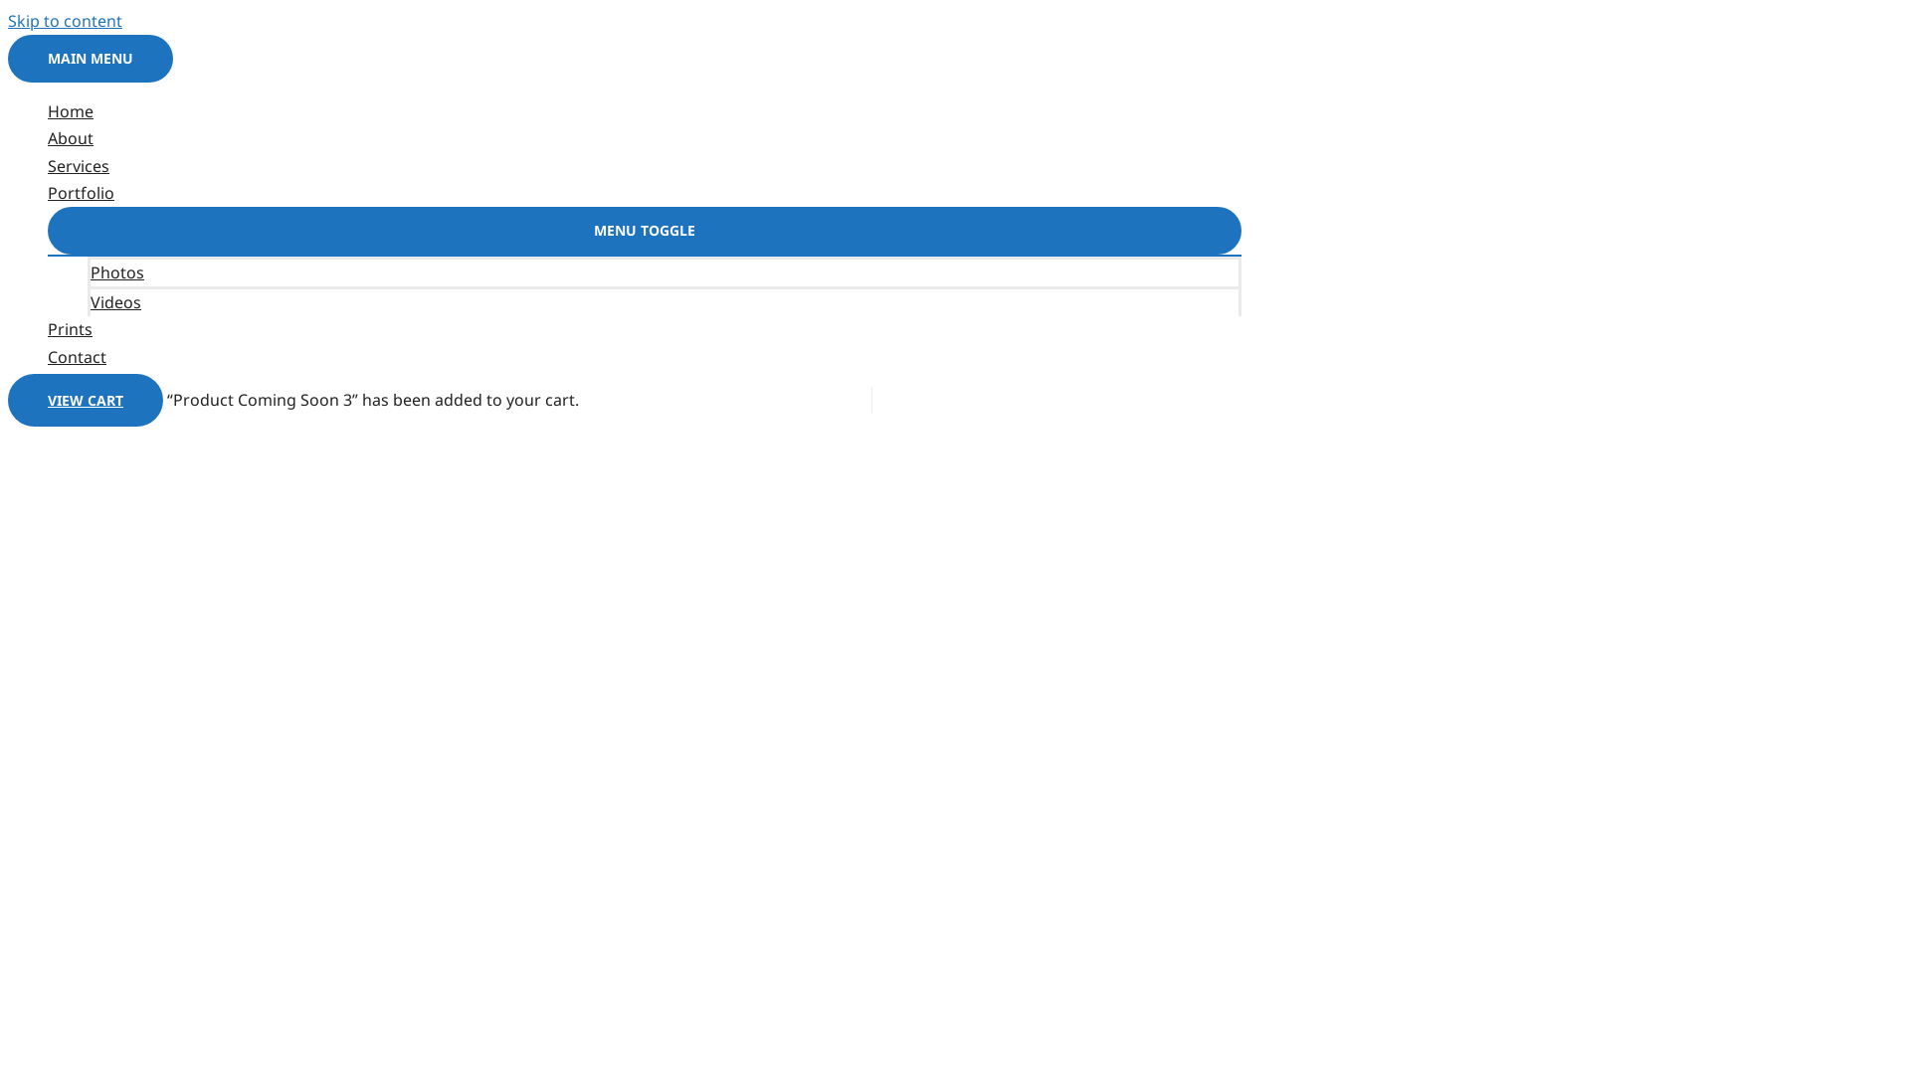 The image size is (1910, 1074). Describe the element at coordinates (645, 358) in the screenshot. I see `Contact` at that location.